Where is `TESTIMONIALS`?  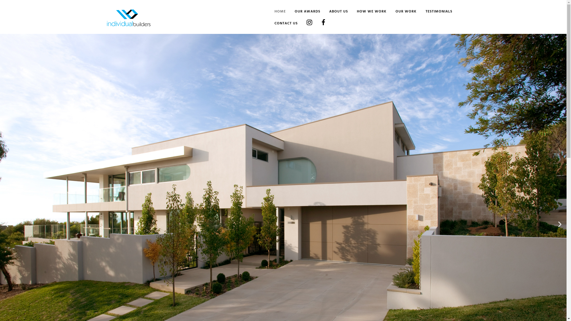
TESTIMONIALS is located at coordinates (434, 12).